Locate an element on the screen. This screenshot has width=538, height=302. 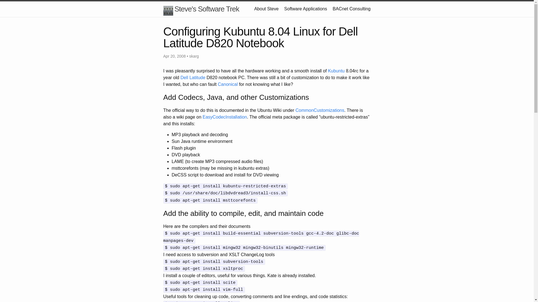
Steve's Software Trek is located at coordinates (201, 9).